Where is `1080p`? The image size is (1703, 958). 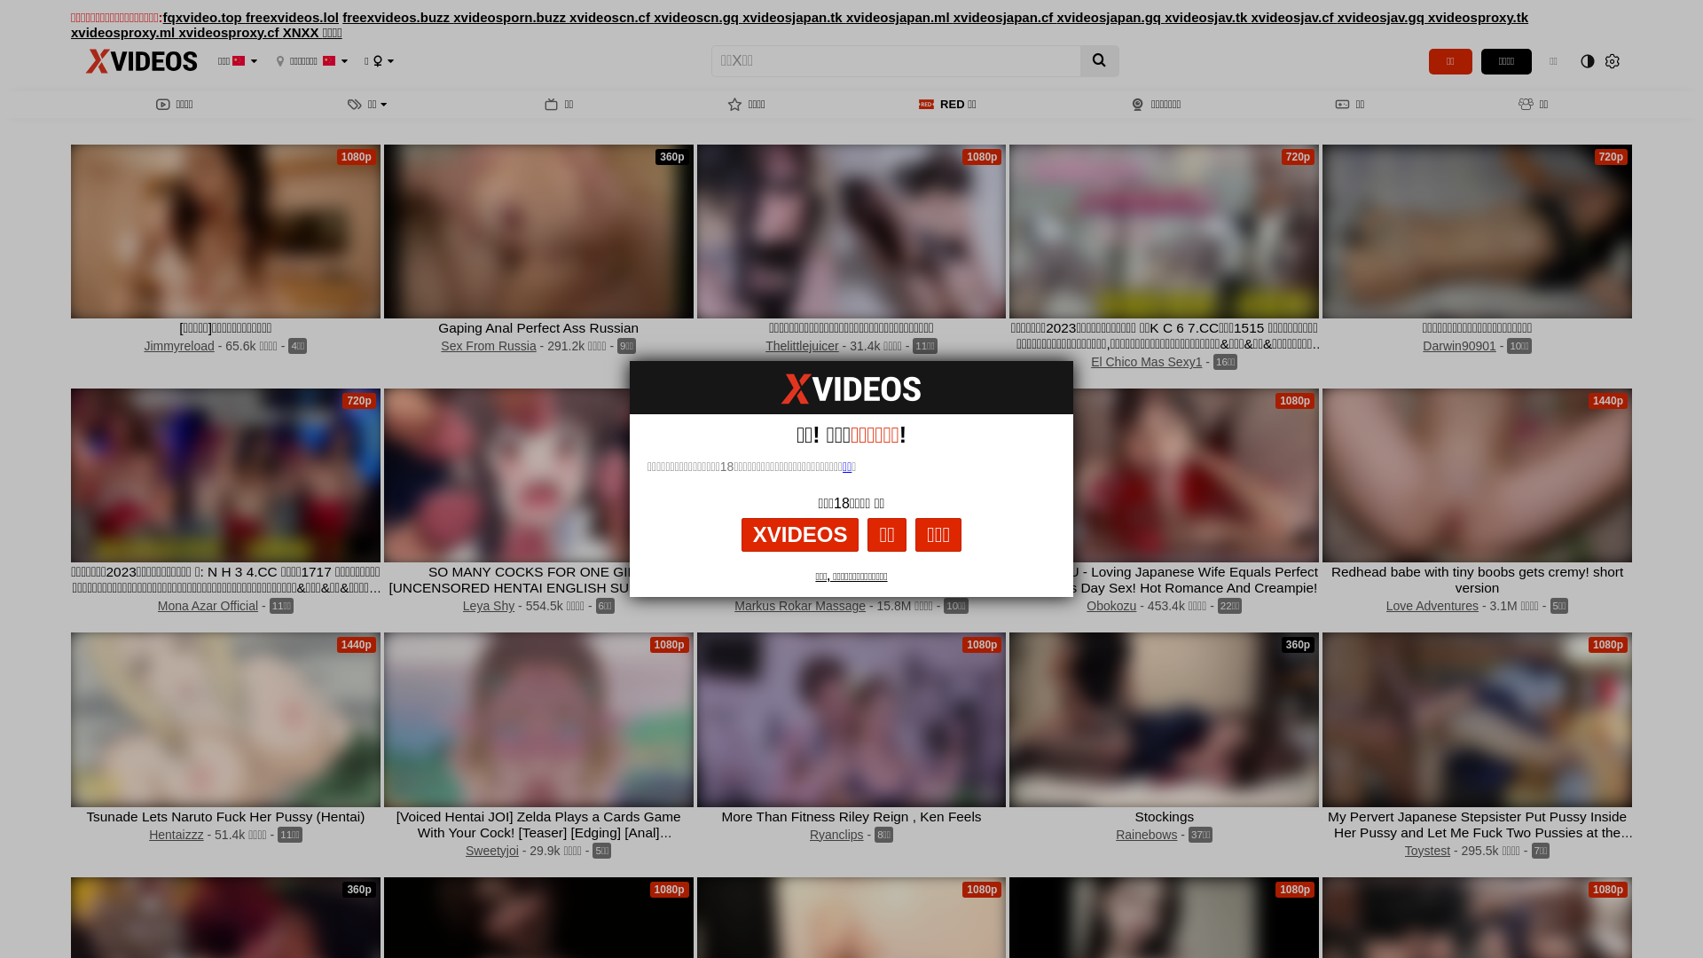 1080p is located at coordinates (851, 232).